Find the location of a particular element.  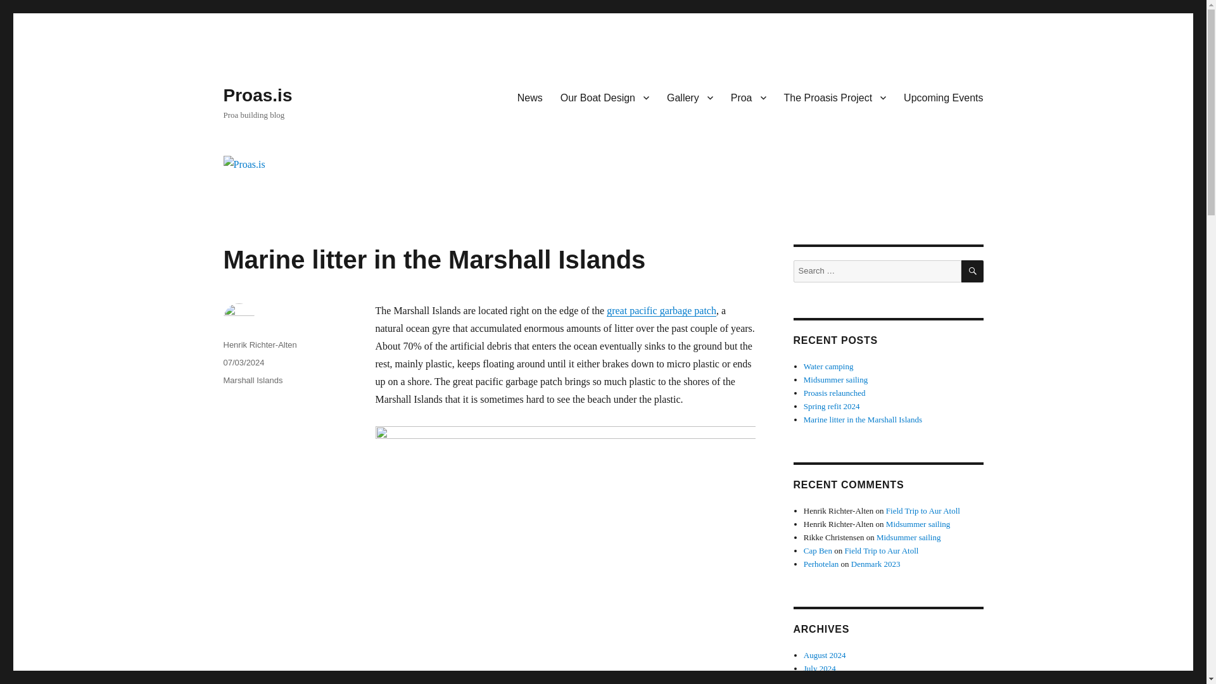

The Proasis Project is located at coordinates (835, 97).